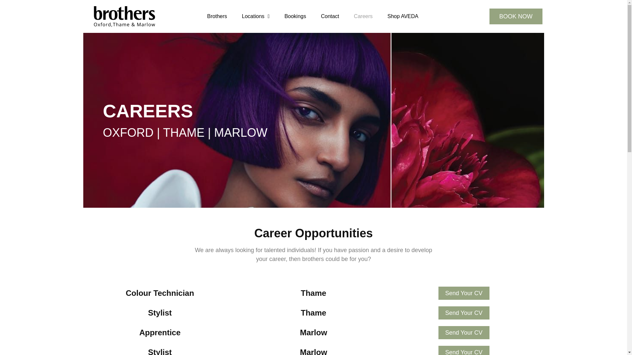 This screenshot has height=355, width=632. Describe the element at coordinates (330, 16) in the screenshot. I see `Contact` at that location.